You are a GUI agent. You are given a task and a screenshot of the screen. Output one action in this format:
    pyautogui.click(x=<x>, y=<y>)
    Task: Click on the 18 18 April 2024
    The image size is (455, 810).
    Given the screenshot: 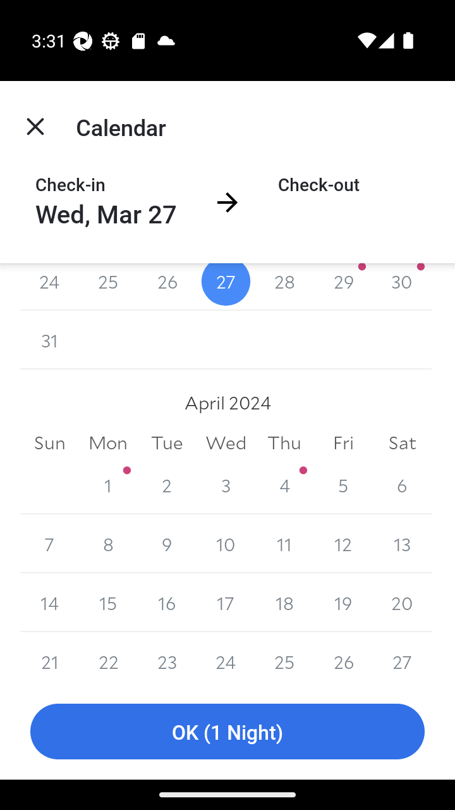 What is the action you would take?
    pyautogui.click(x=284, y=602)
    